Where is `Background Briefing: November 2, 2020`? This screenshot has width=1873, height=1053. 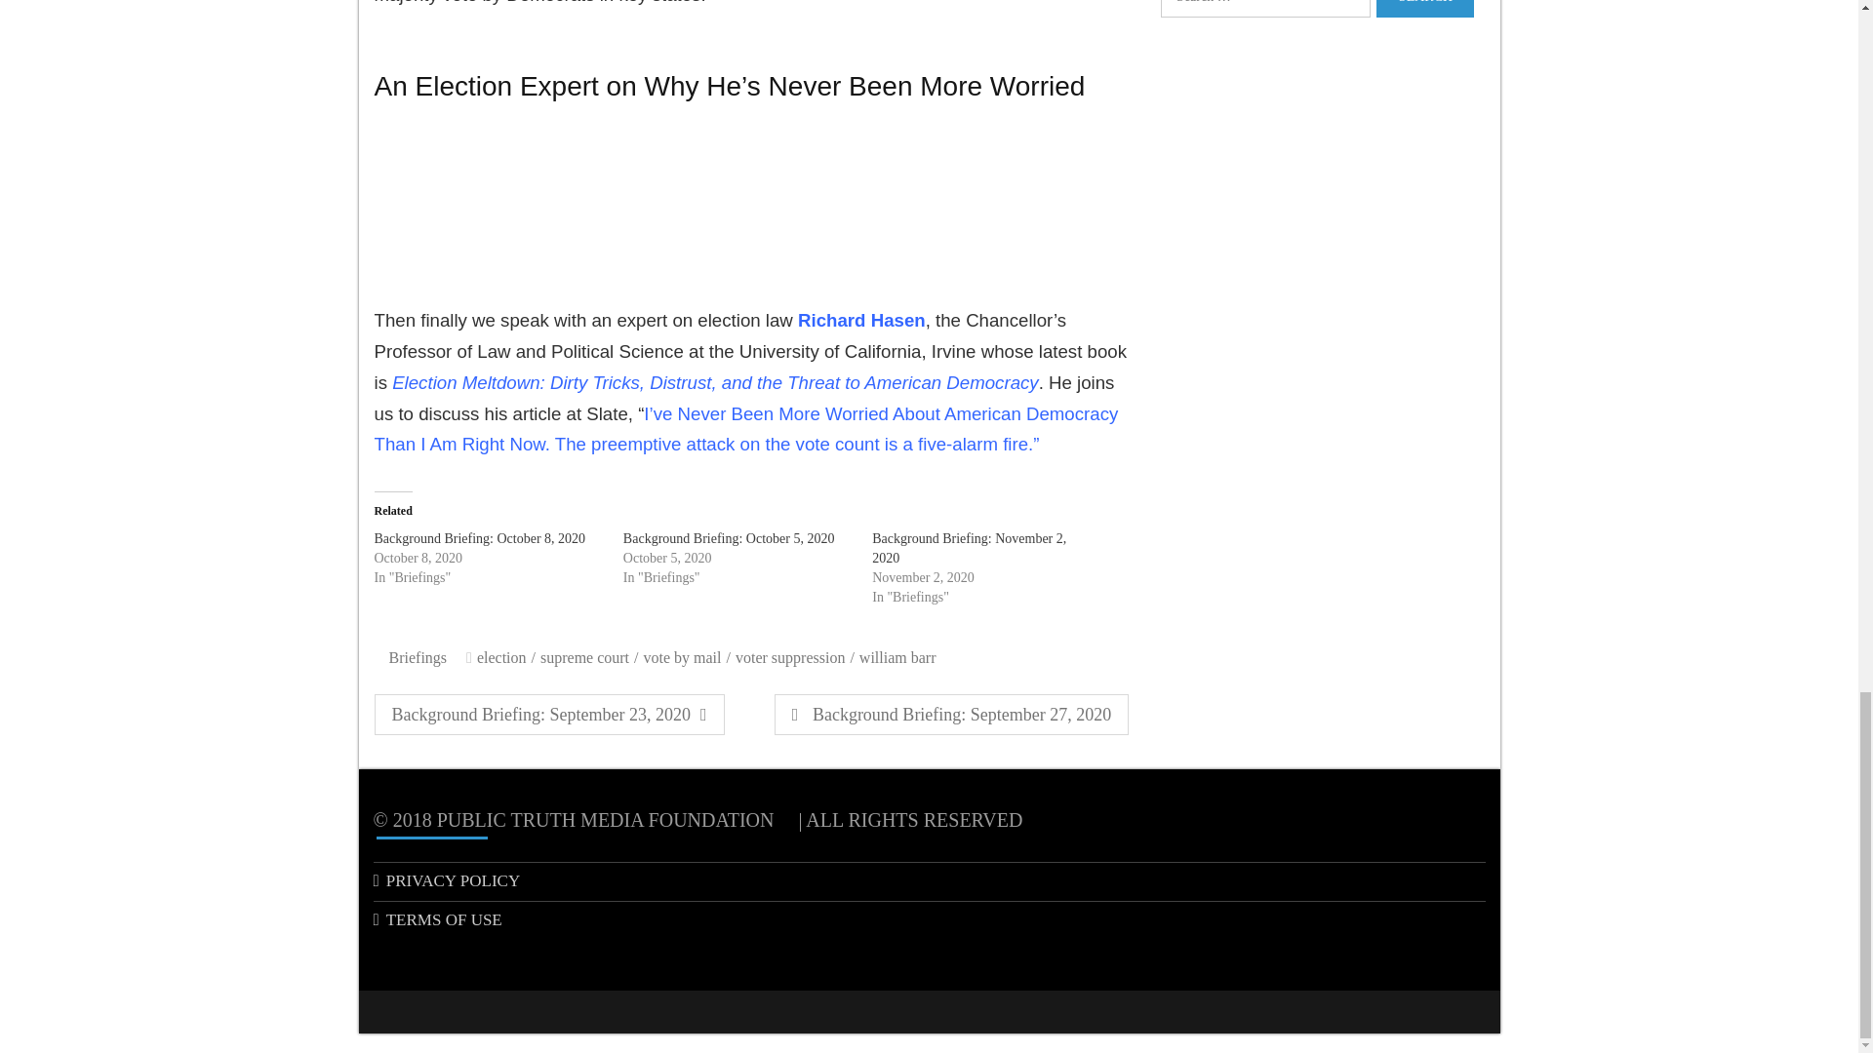
Background Briefing: November 2, 2020 is located at coordinates (969, 548).